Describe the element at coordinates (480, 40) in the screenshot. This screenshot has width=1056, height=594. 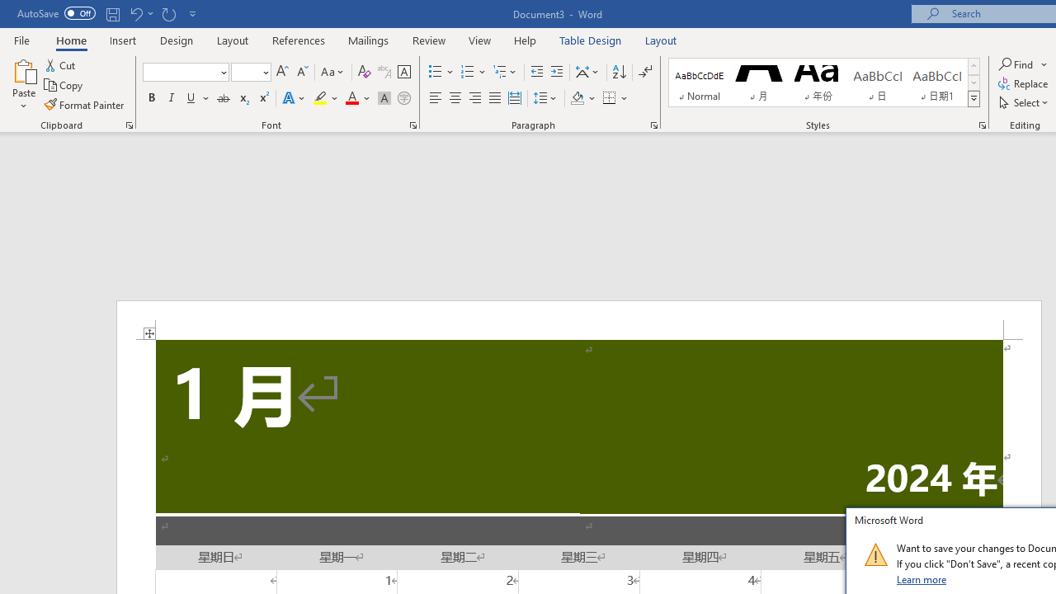
I see `View` at that location.